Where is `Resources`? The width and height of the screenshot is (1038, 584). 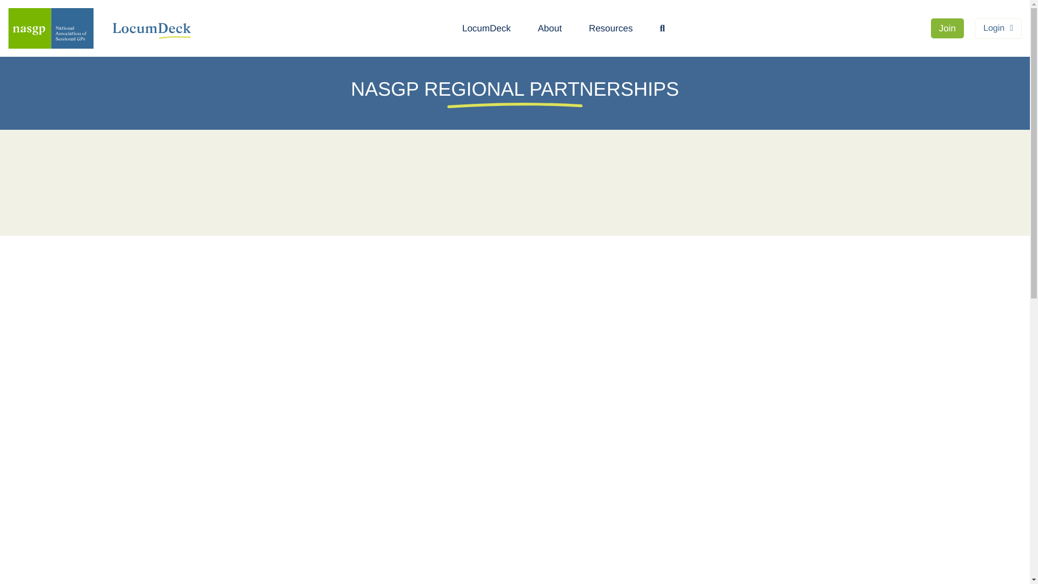 Resources is located at coordinates (610, 28).